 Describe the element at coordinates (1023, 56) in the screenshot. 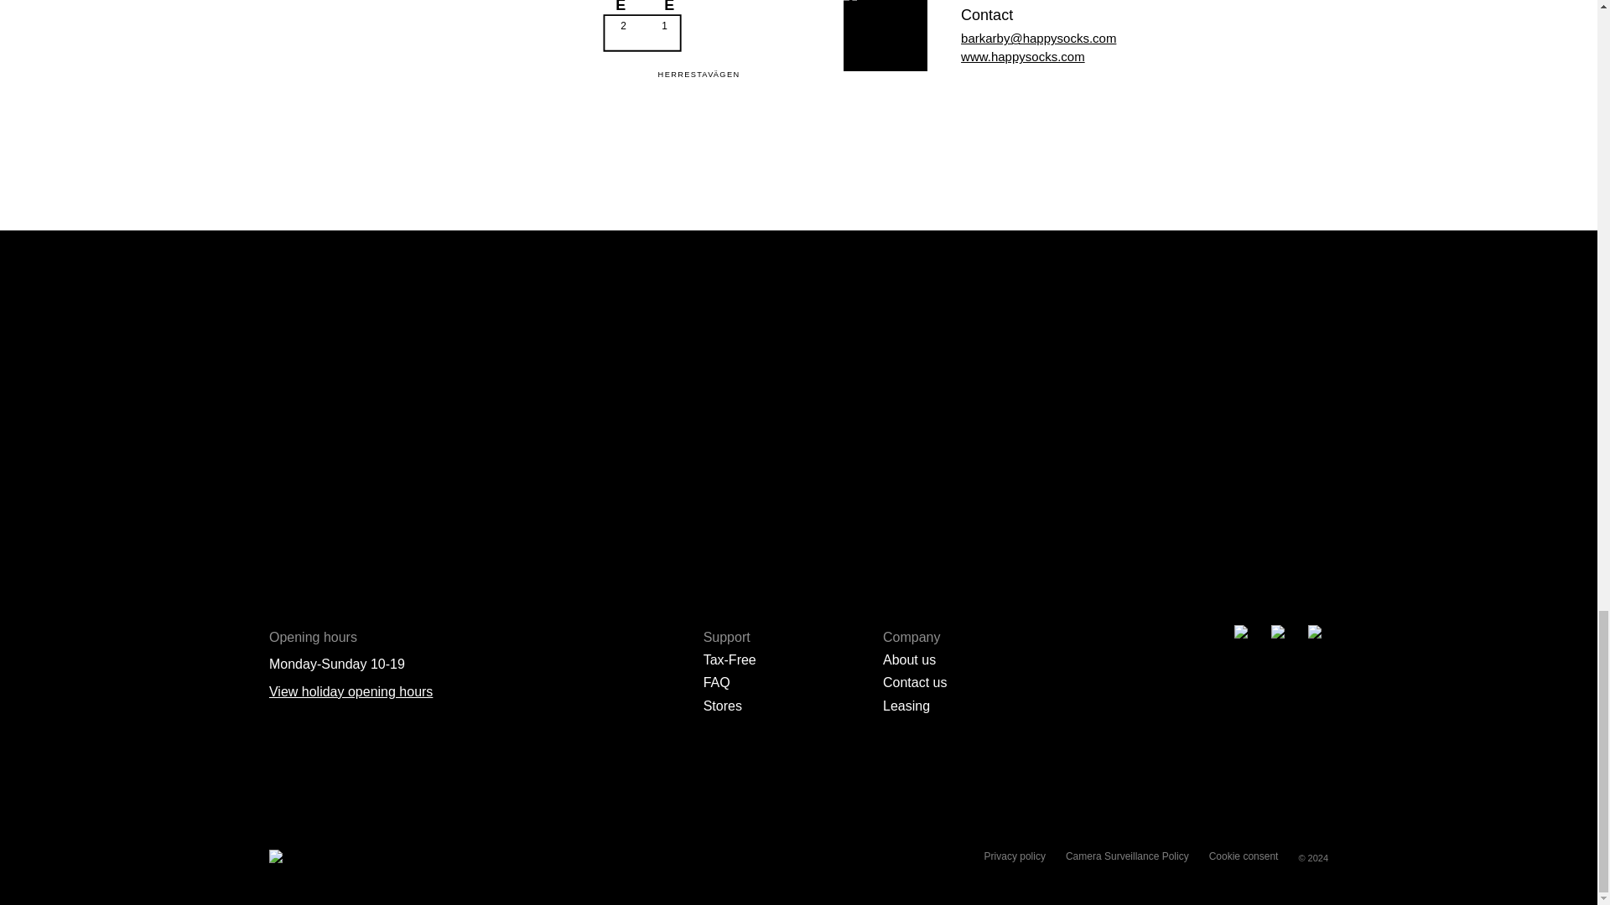

I see `www.happysocks.com` at that location.